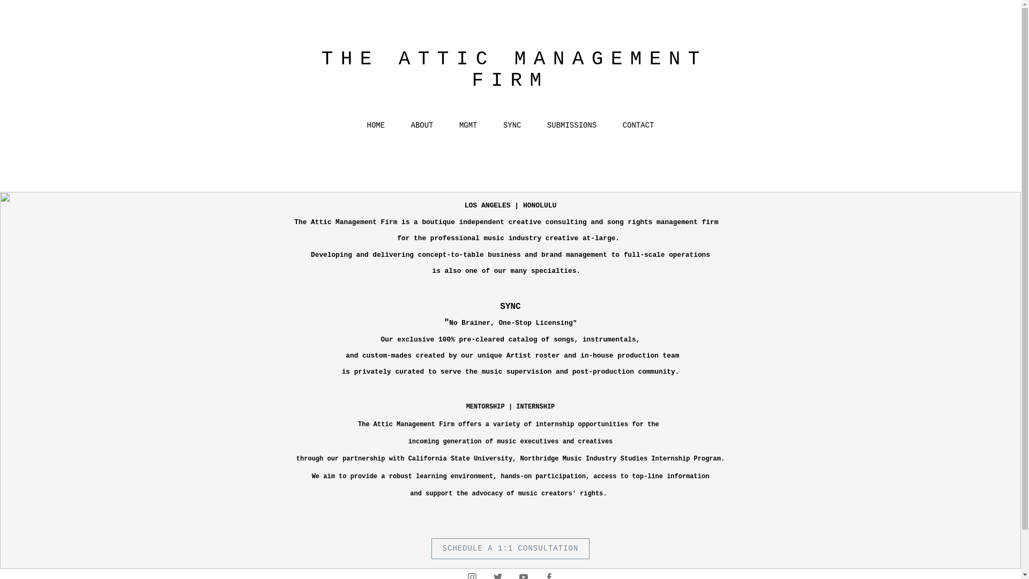 This screenshot has height=579, width=1029. Describe the element at coordinates (572, 125) in the screenshot. I see `SUBMISSIONS` at that location.